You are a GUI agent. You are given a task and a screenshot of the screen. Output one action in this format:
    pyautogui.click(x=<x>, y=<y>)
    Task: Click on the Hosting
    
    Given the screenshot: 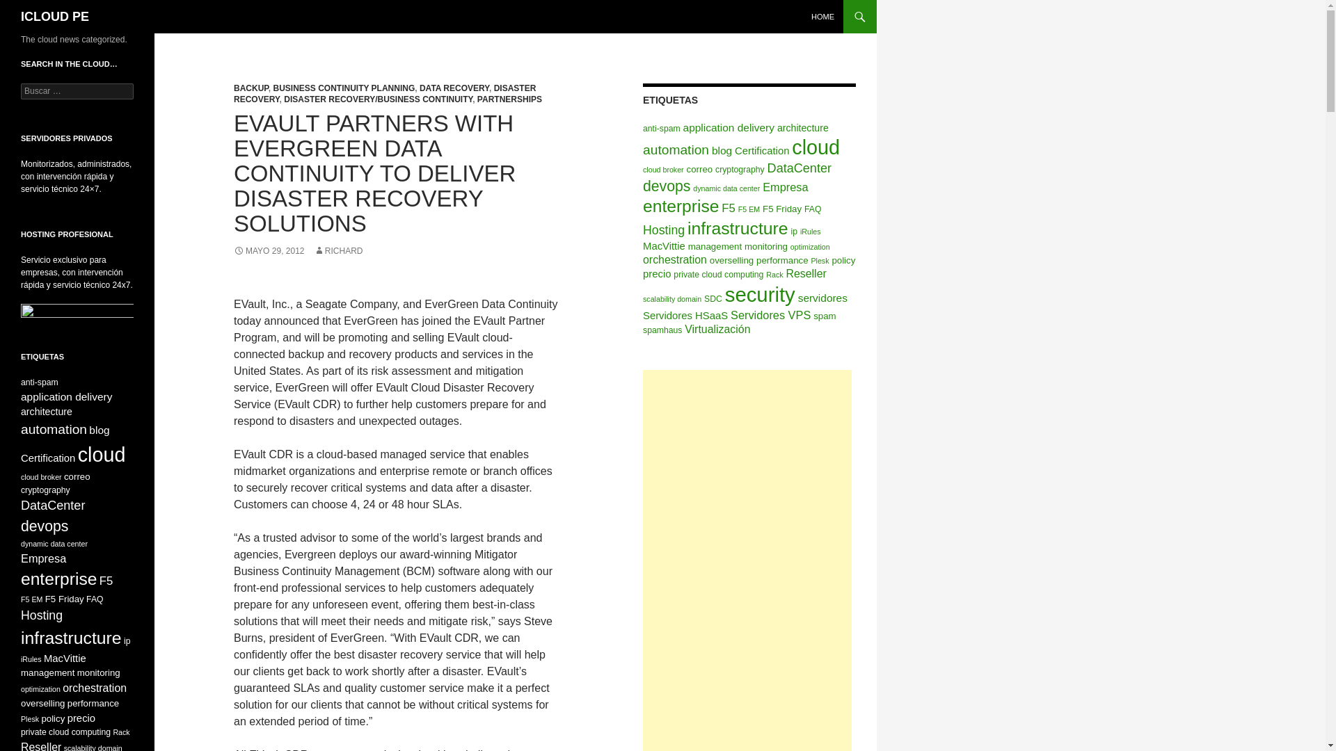 What is the action you would take?
    pyautogui.click(x=663, y=229)
    